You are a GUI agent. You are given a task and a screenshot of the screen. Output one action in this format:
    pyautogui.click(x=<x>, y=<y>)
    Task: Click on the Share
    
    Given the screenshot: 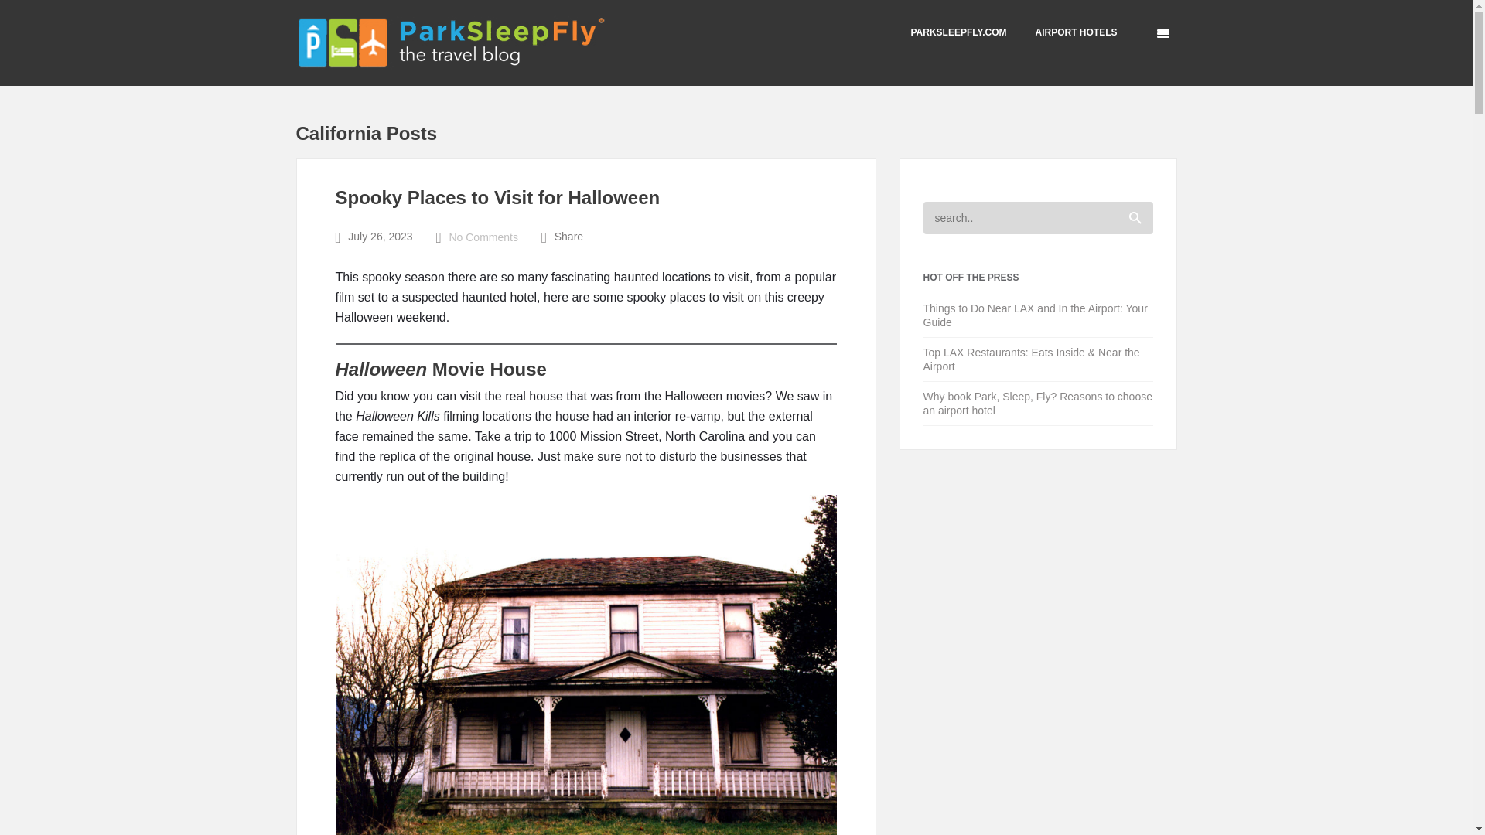 What is the action you would take?
    pyautogui.click(x=568, y=237)
    